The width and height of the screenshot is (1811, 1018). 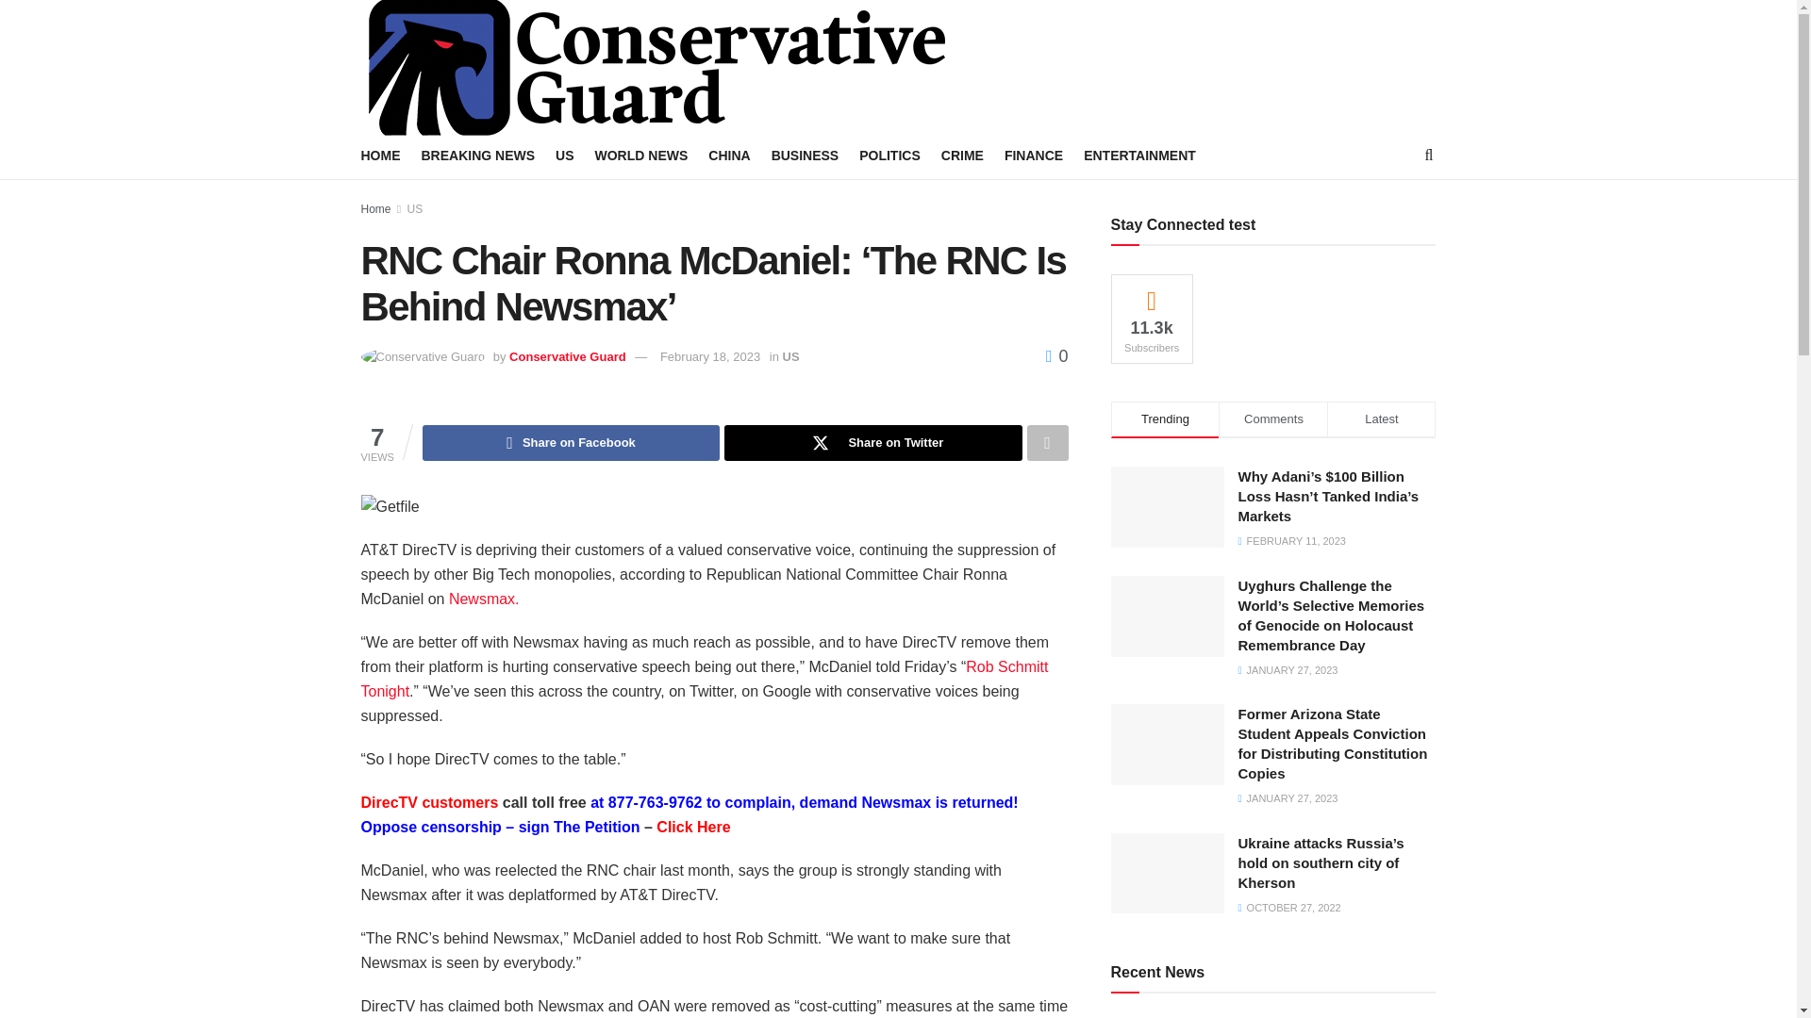 What do you see at coordinates (728, 156) in the screenshot?
I see `CHINA` at bounding box center [728, 156].